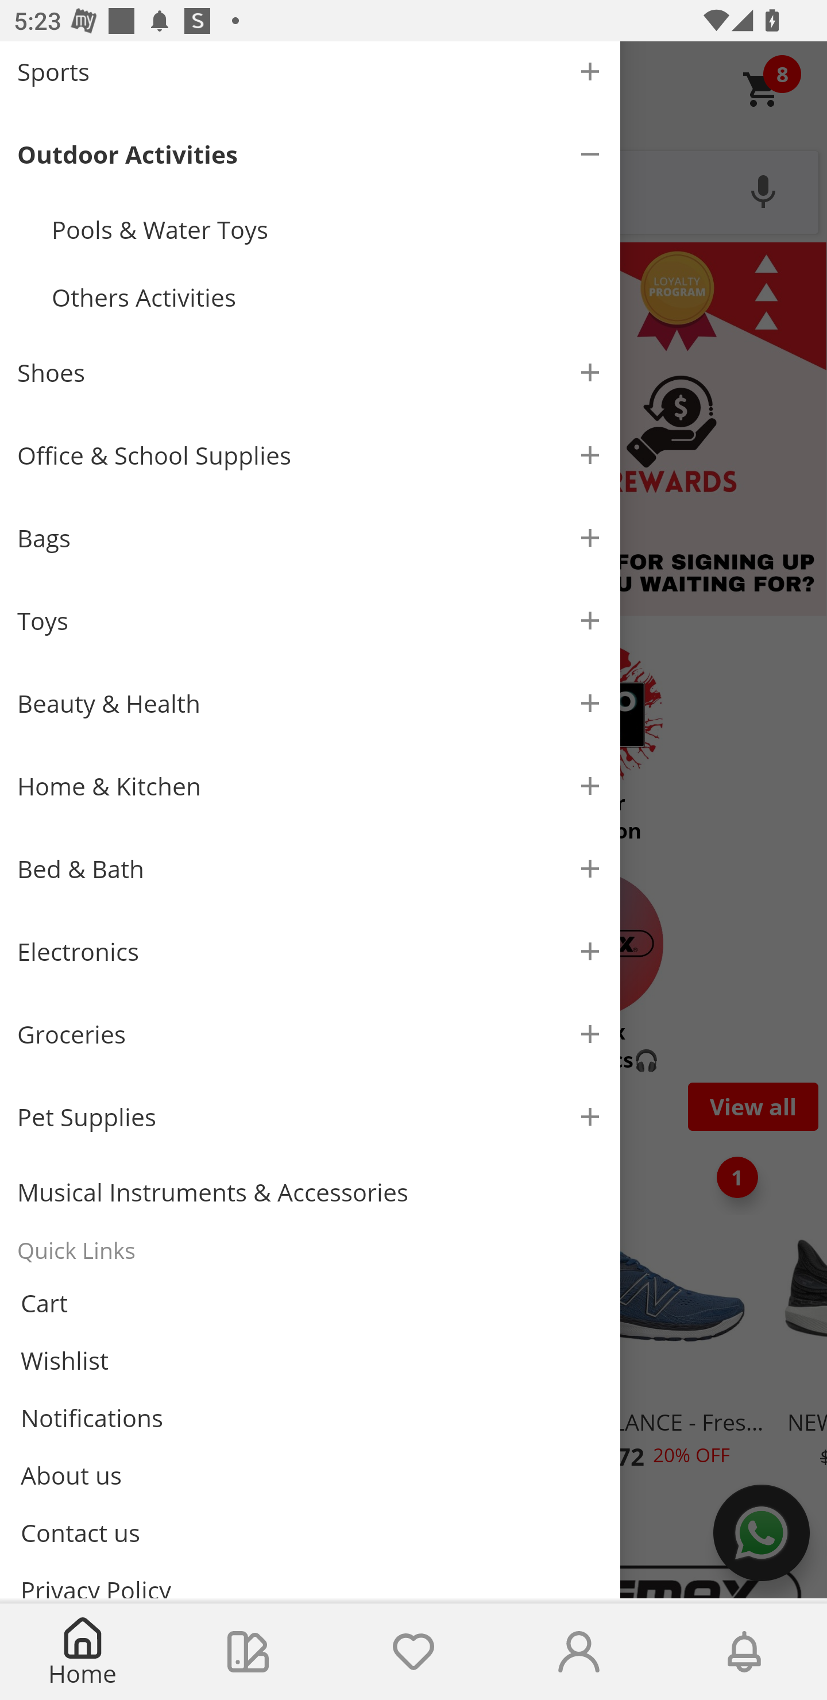  What do you see at coordinates (310, 538) in the screenshot?
I see `Bags` at bounding box center [310, 538].